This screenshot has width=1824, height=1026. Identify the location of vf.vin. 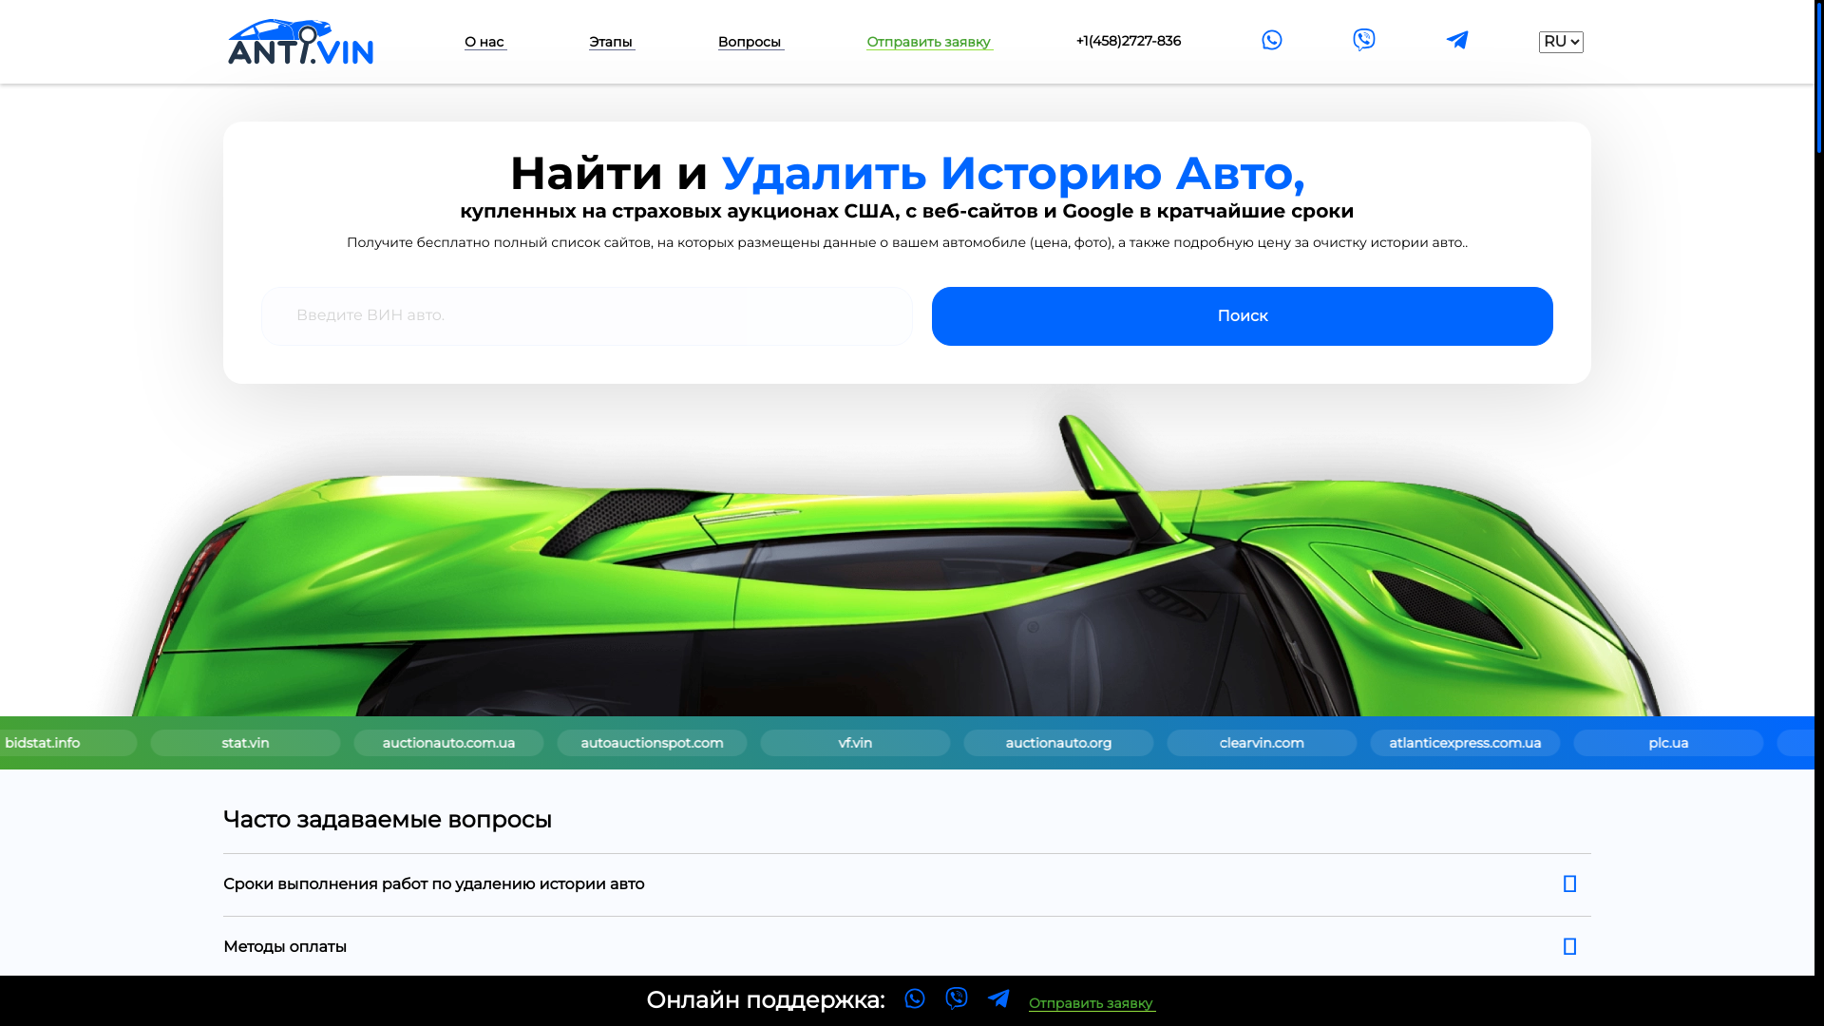
(1378, 743).